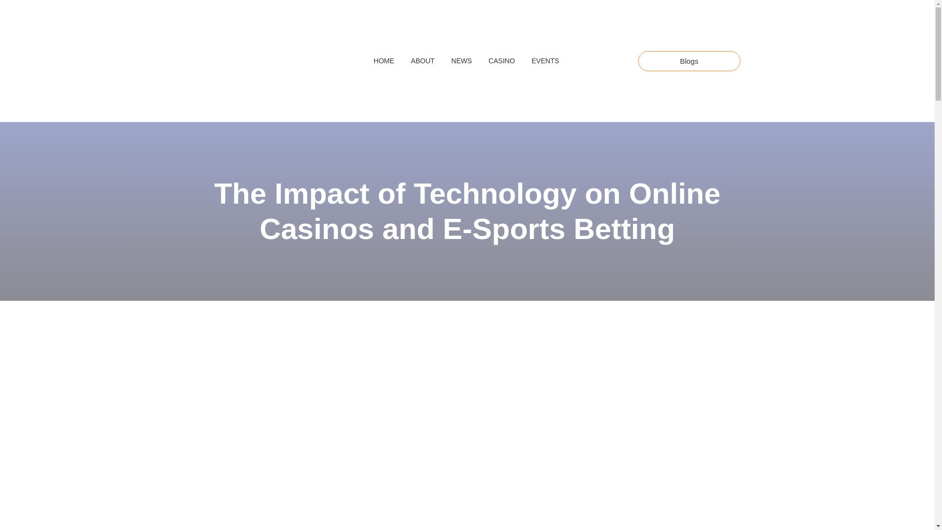 Image resolution: width=942 pixels, height=530 pixels. I want to click on CASINO, so click(501, 61).